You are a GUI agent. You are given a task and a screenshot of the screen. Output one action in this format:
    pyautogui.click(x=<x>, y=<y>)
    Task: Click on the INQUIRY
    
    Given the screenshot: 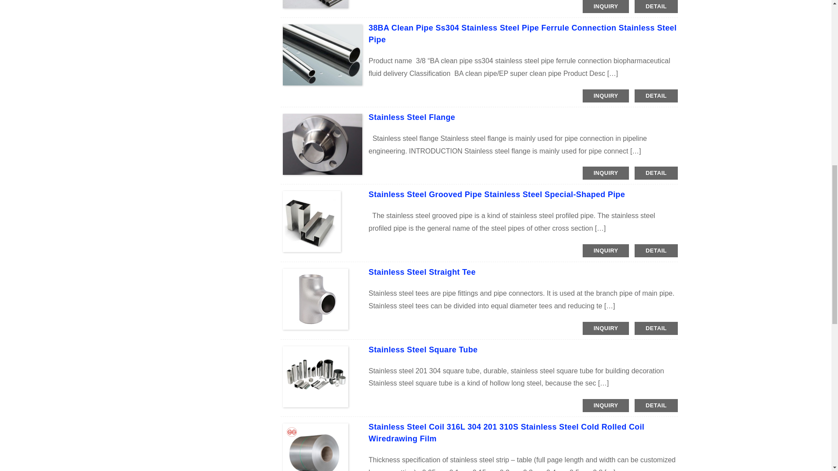 What is the action you would take?
    pyautogui.click(x=606, y=96)
    